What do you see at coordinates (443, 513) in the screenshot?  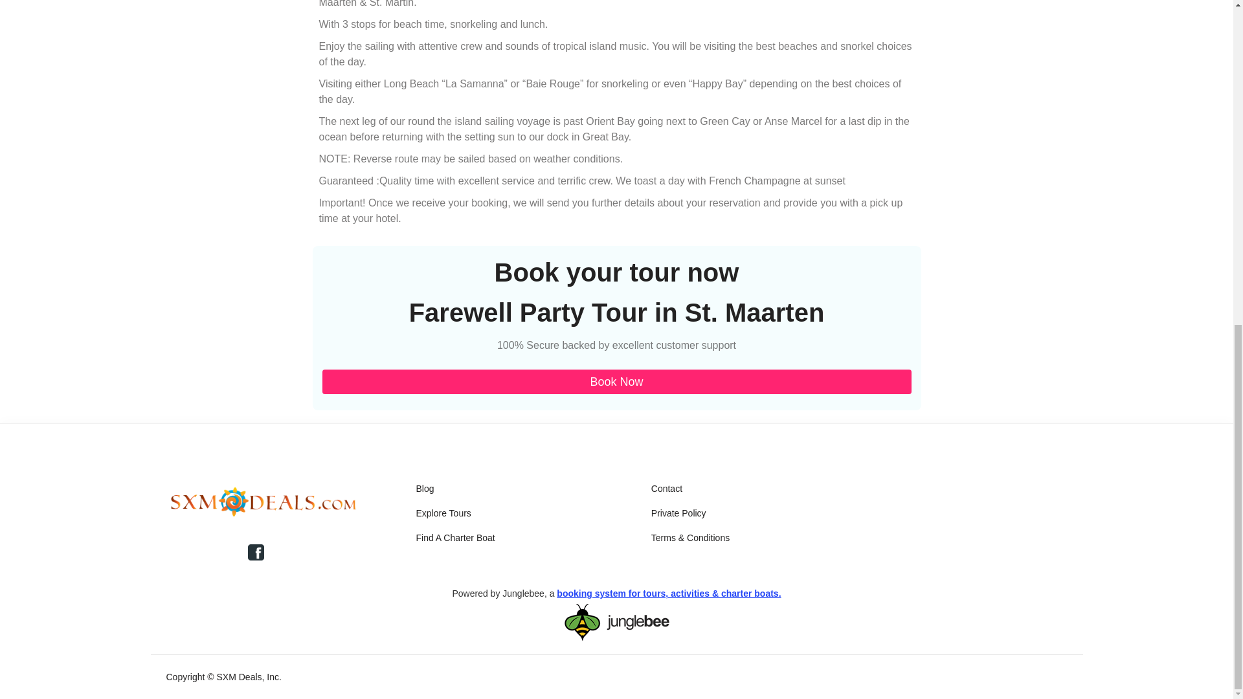 I see `Explore Tours` at bounding box center [443, 513].